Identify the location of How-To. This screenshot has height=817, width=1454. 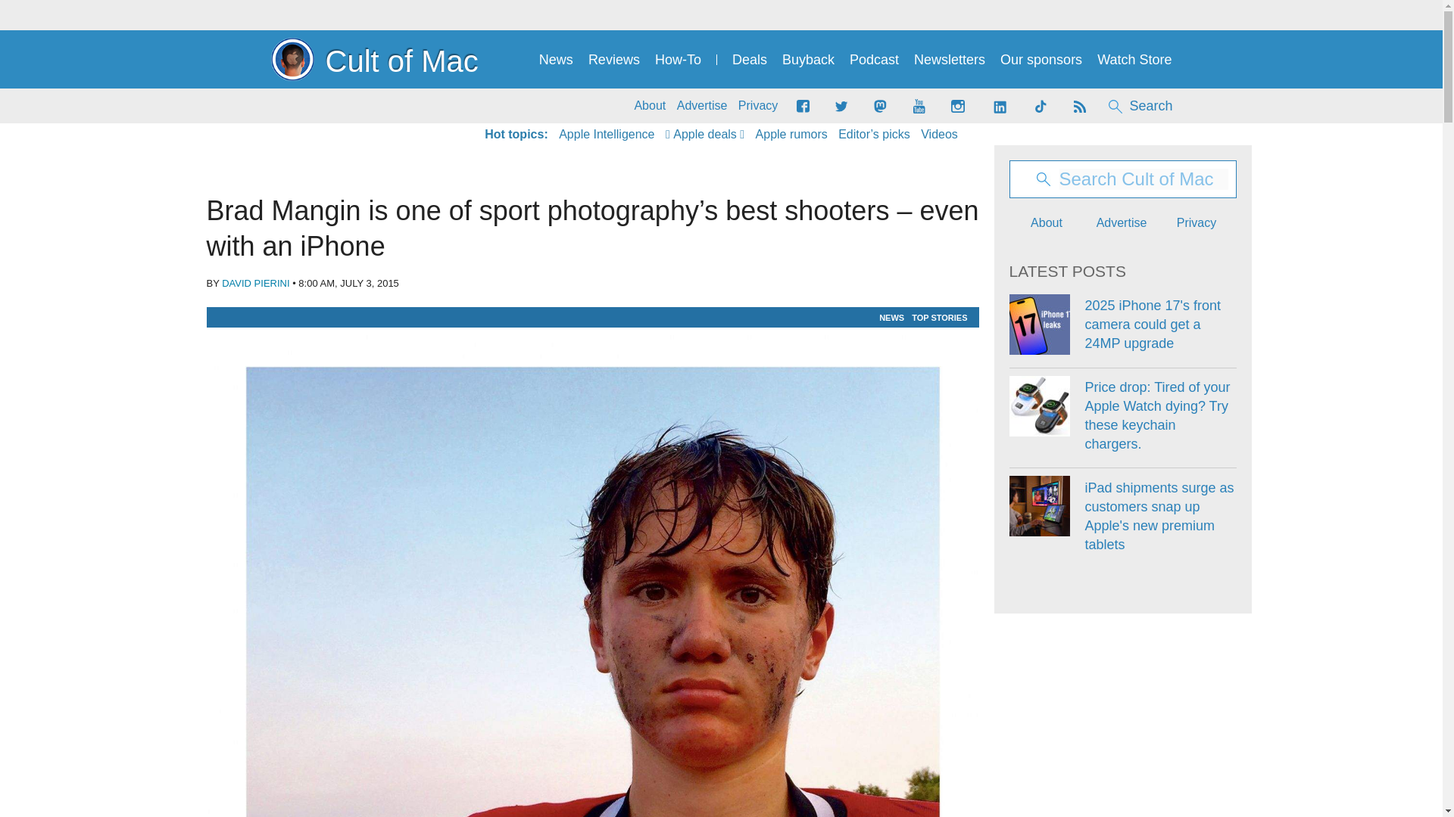
(678, 60).